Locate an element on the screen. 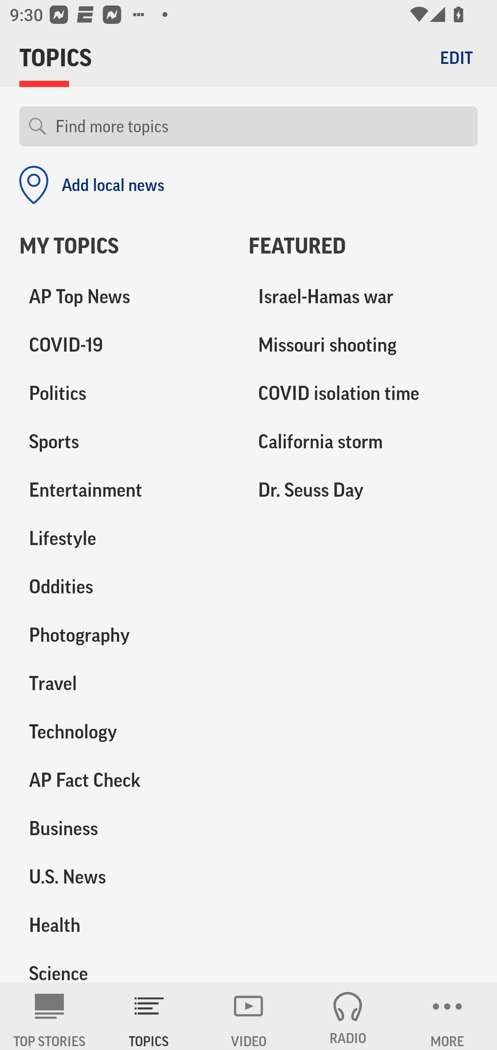  AP News TOP STORIES is located at coordinates (50, 1016).